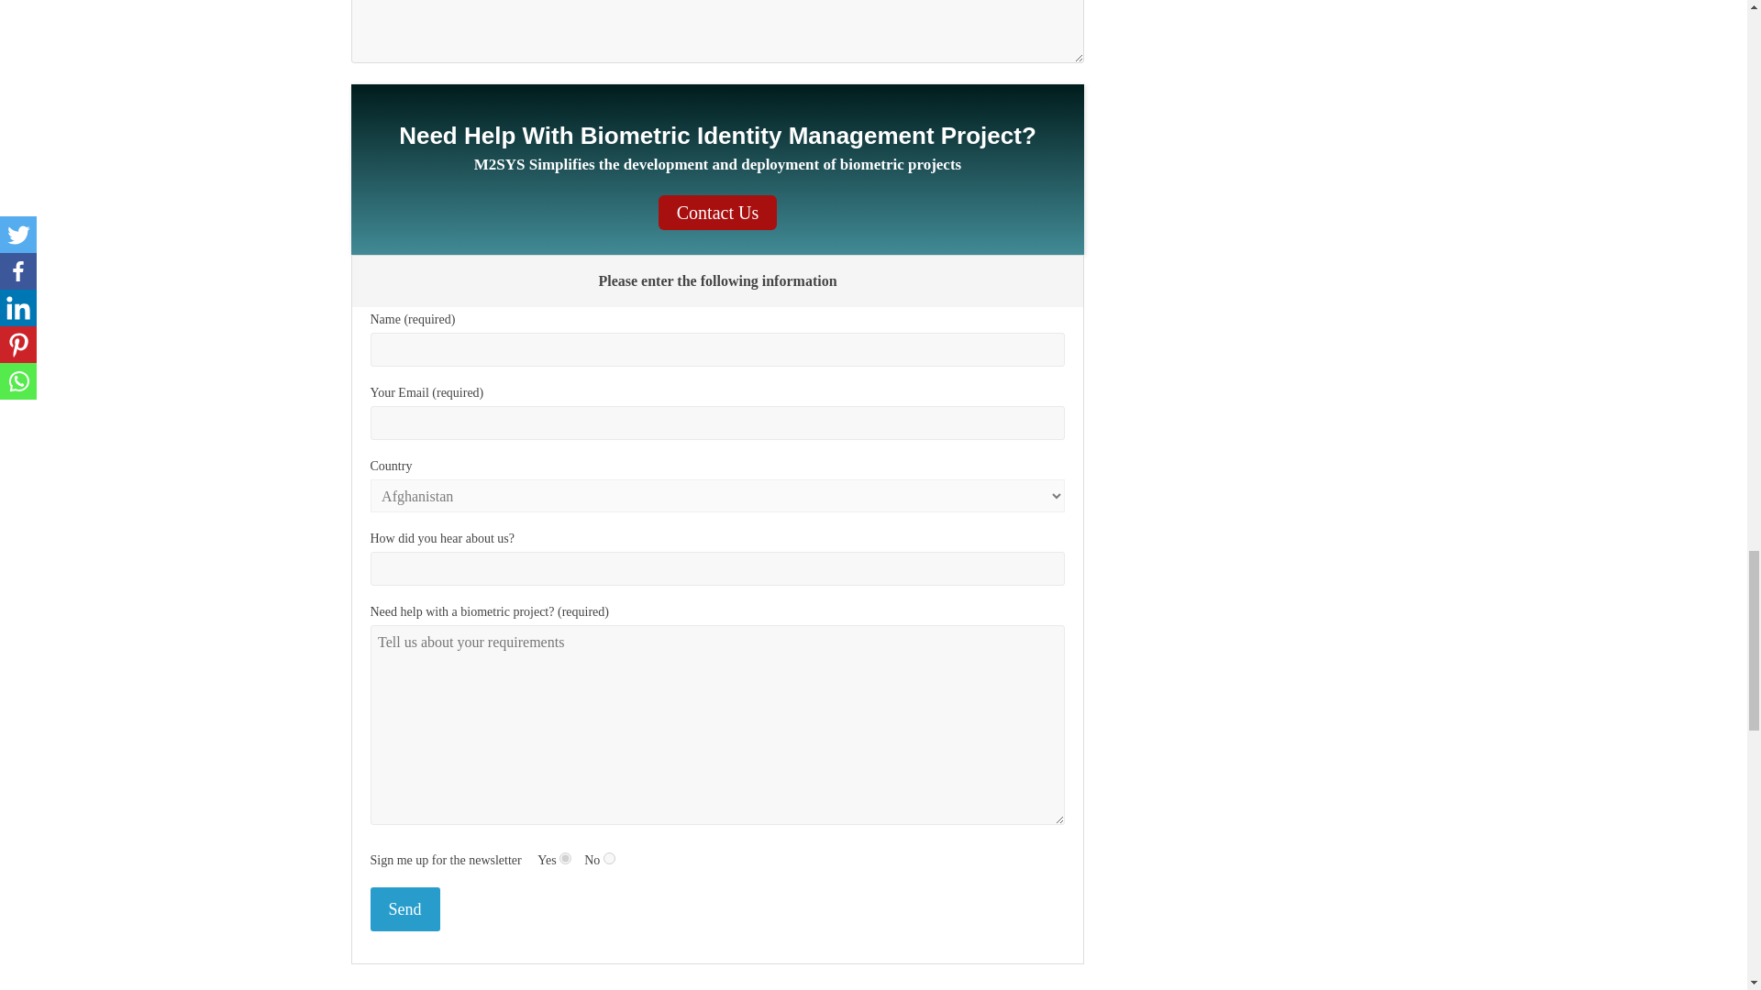 The image size is (1761, 990). Describe the element at coordinates (565, 858) in the screenshot. I see `Yes` at that location.